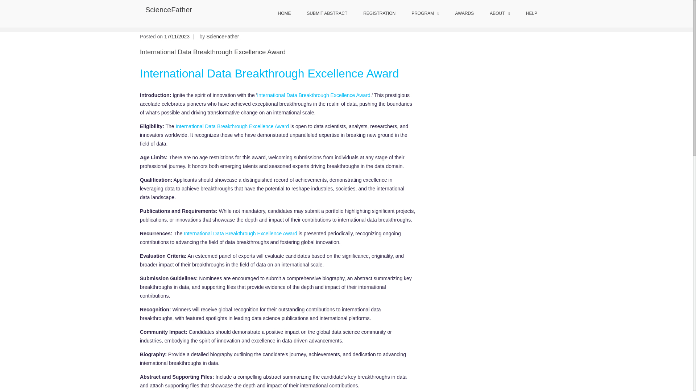  Describe the element at coordinates (464, 14) in the screenshot. I see `AWARDS` at that location.